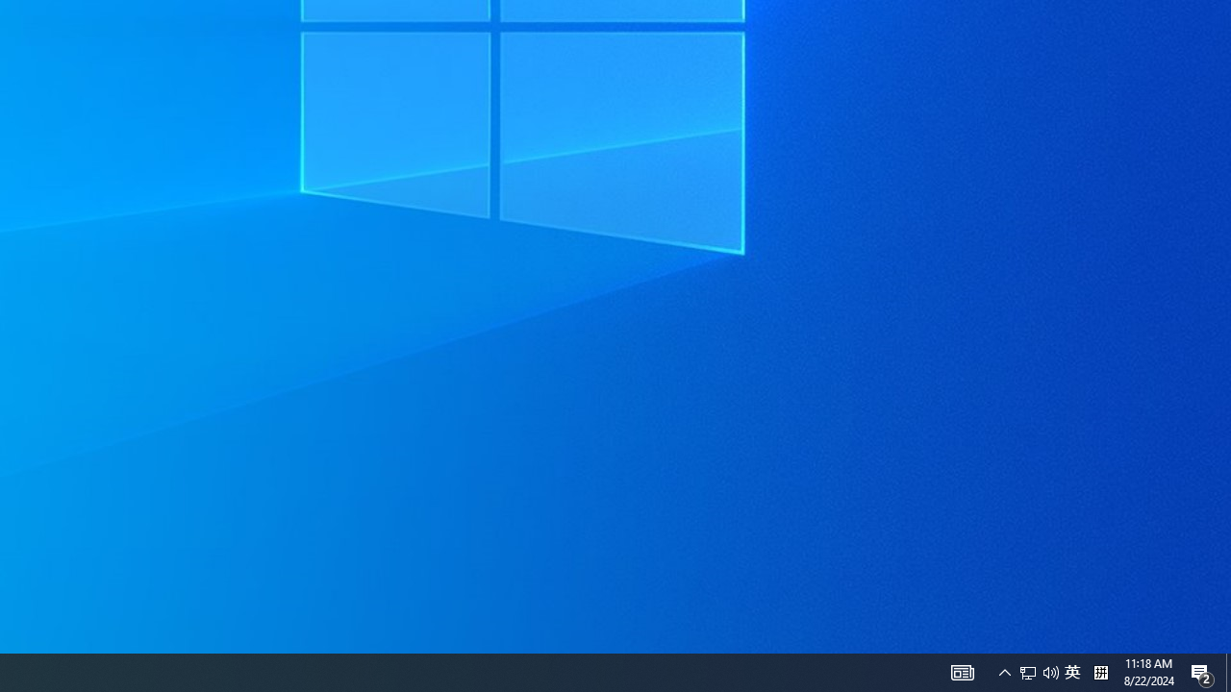 The image size is (1231, 692). I want to click on Notification Chevron, so click(1072, 673).